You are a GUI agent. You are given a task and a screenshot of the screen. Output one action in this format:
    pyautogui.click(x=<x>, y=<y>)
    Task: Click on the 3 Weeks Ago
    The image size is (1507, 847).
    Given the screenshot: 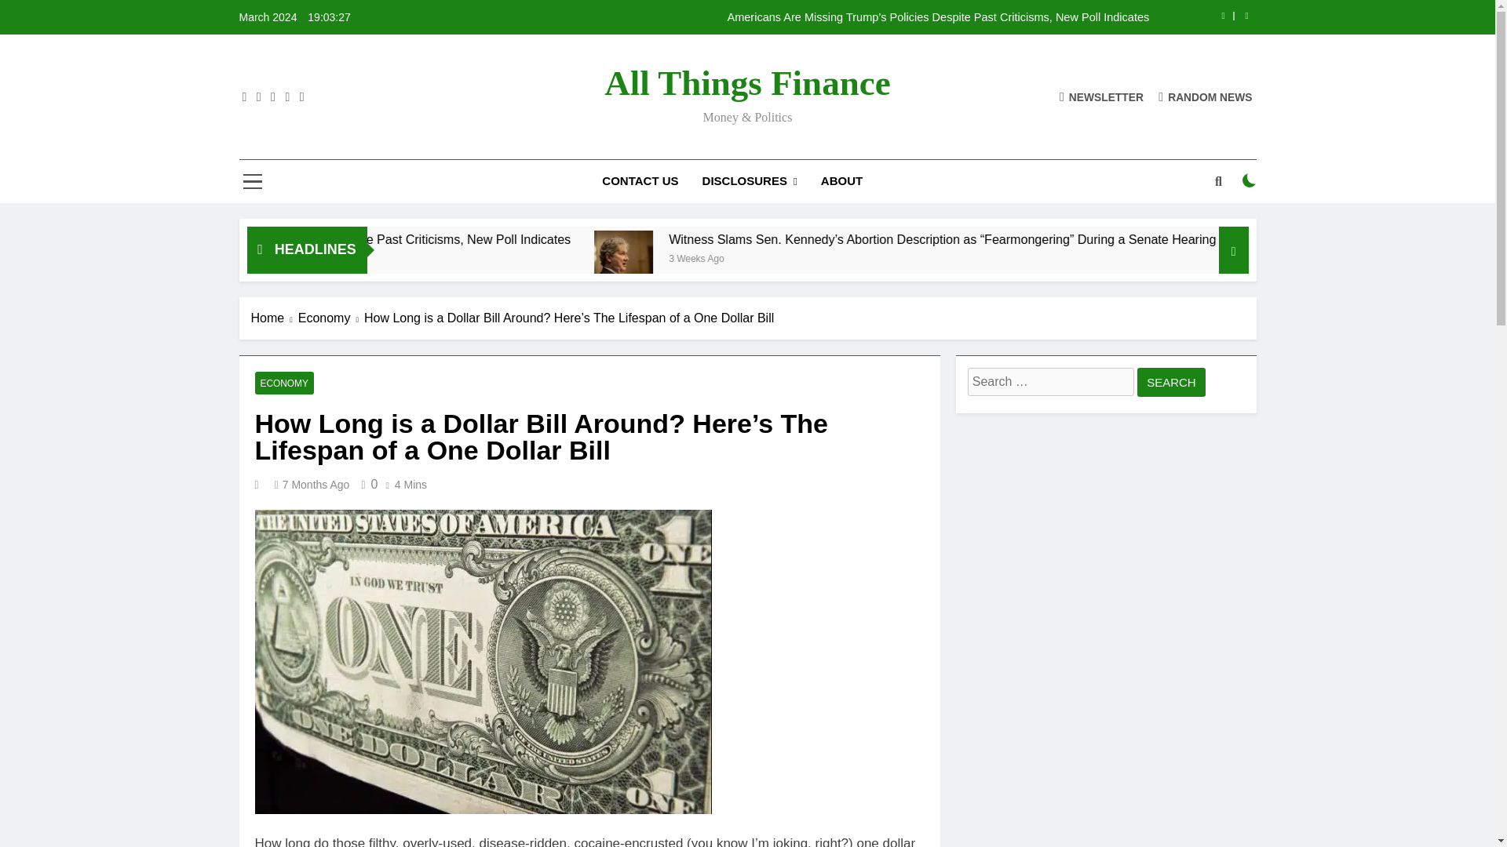 What is the action you would take?
    pyautogui.click(x=921, y=257)
    